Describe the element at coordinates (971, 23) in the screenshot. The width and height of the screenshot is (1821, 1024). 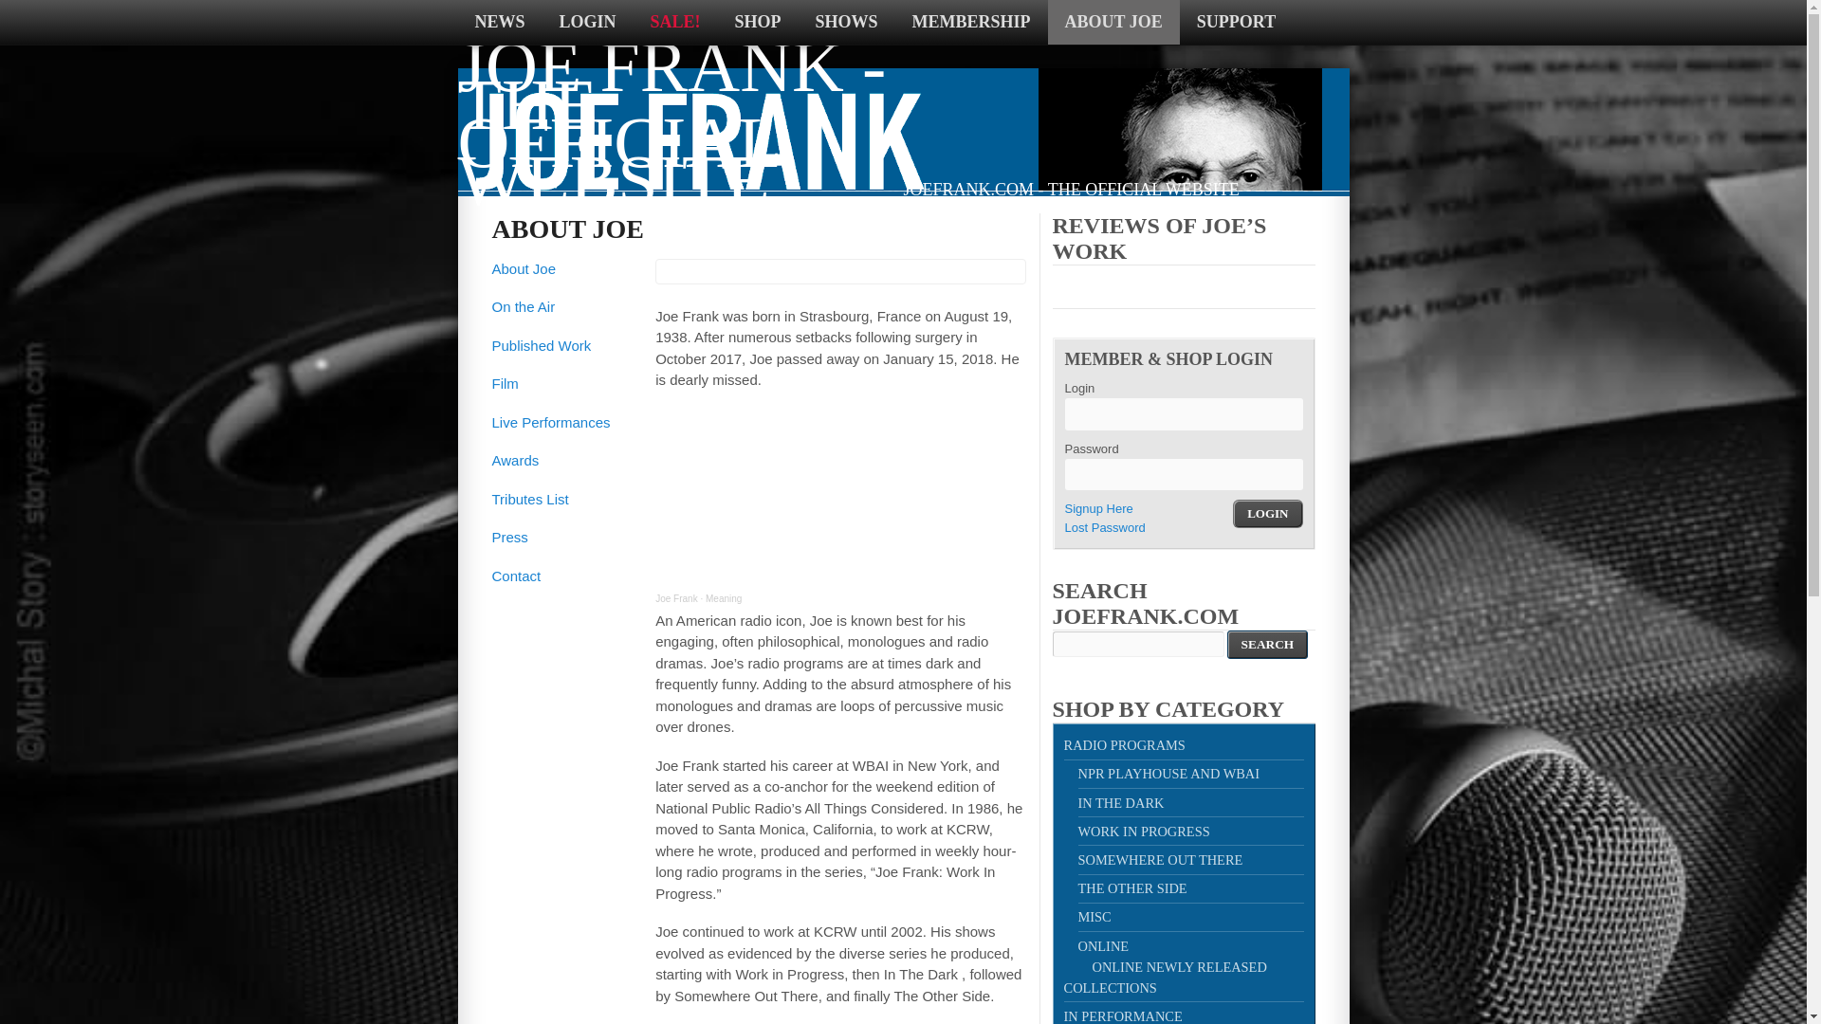
I see `Membership` at that location.